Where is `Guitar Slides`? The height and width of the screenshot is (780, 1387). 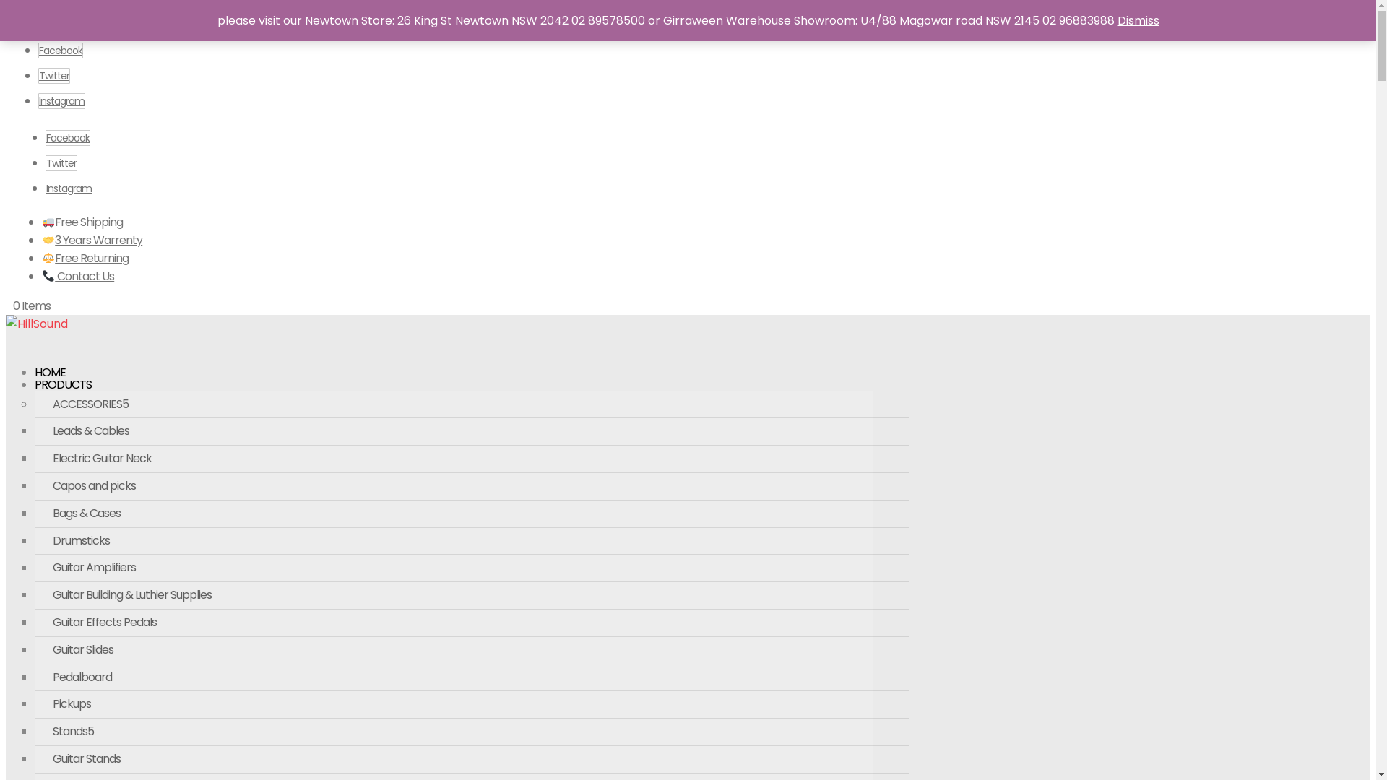 Guitar Slides is located at coordinates (472, 651).